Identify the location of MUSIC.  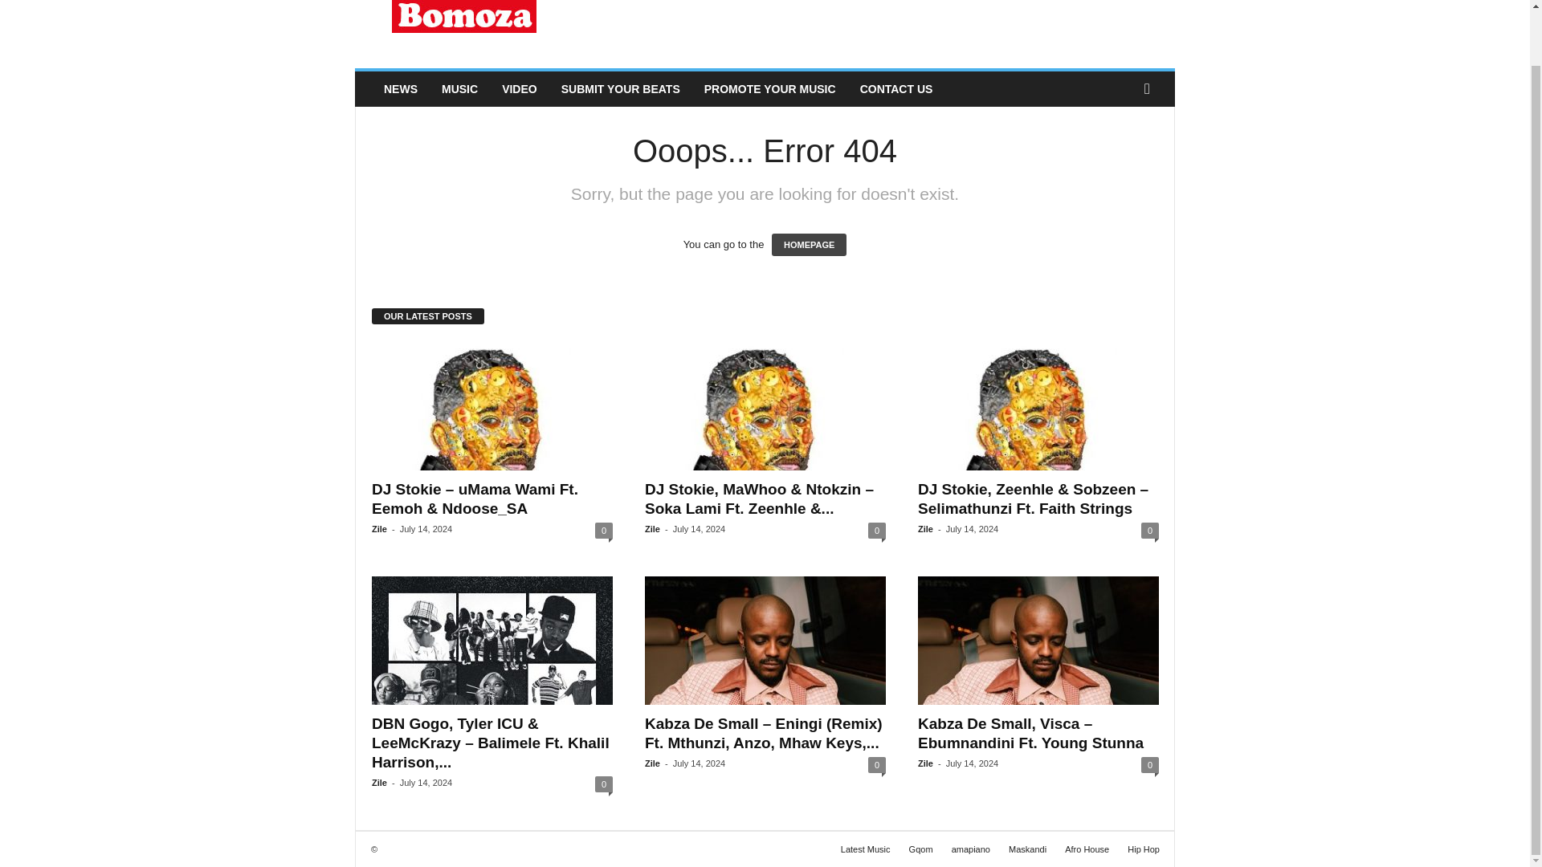
(459, 88).